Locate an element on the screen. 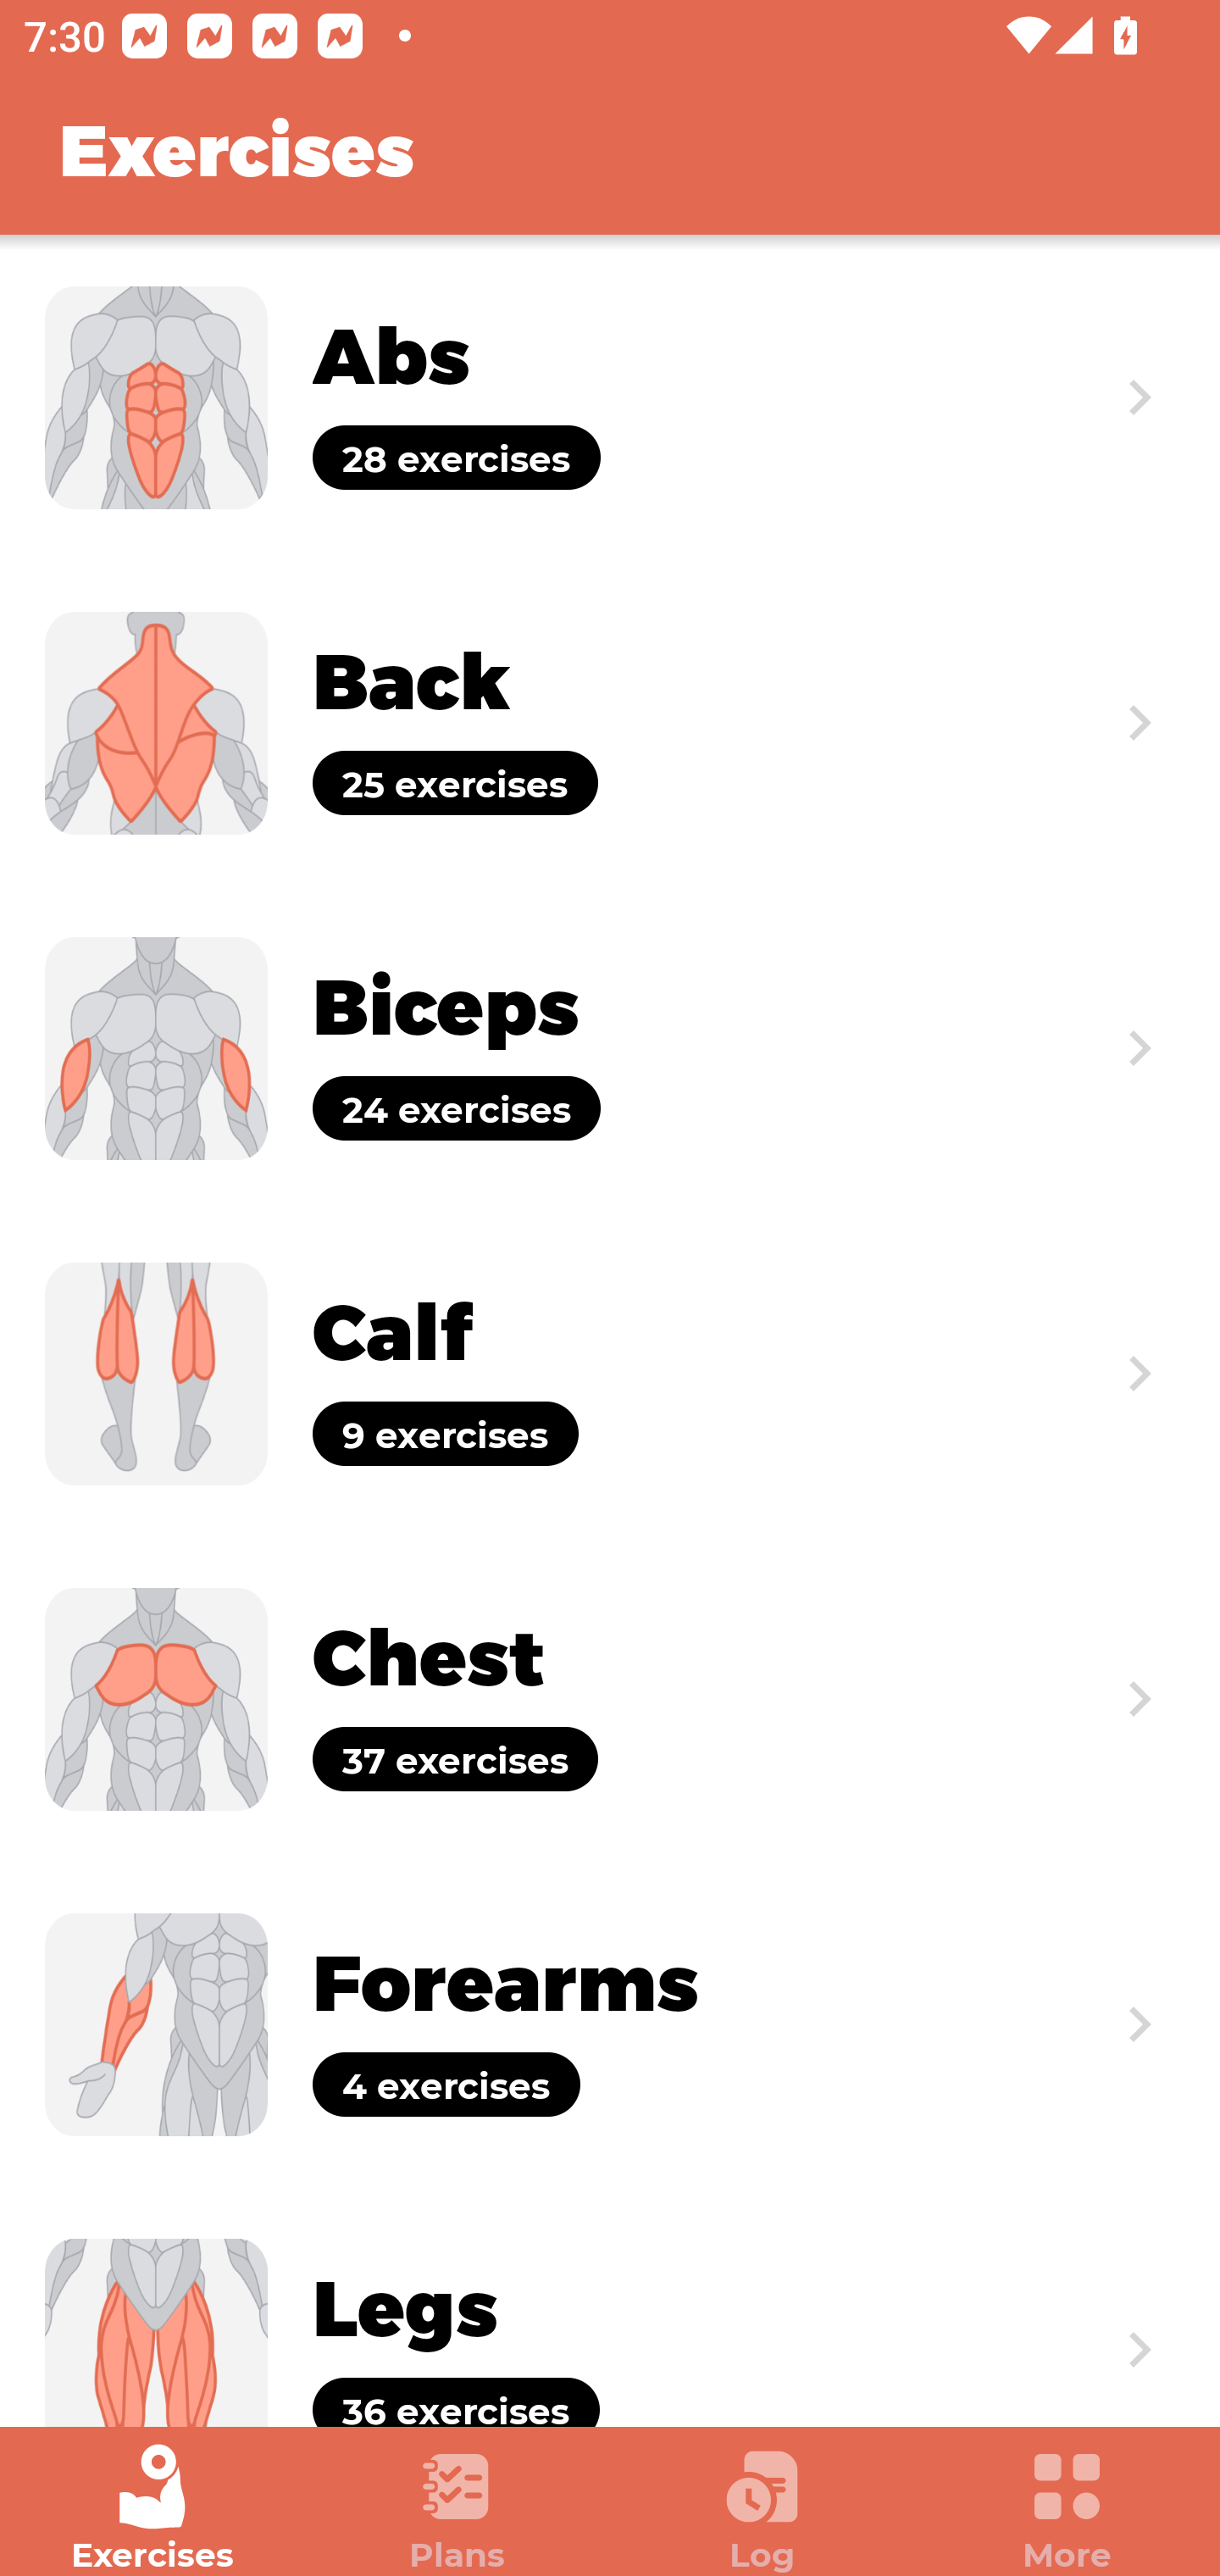 The height and width of the screenshot is (2576, 1220). More is located at coordinates (1067, 2508).